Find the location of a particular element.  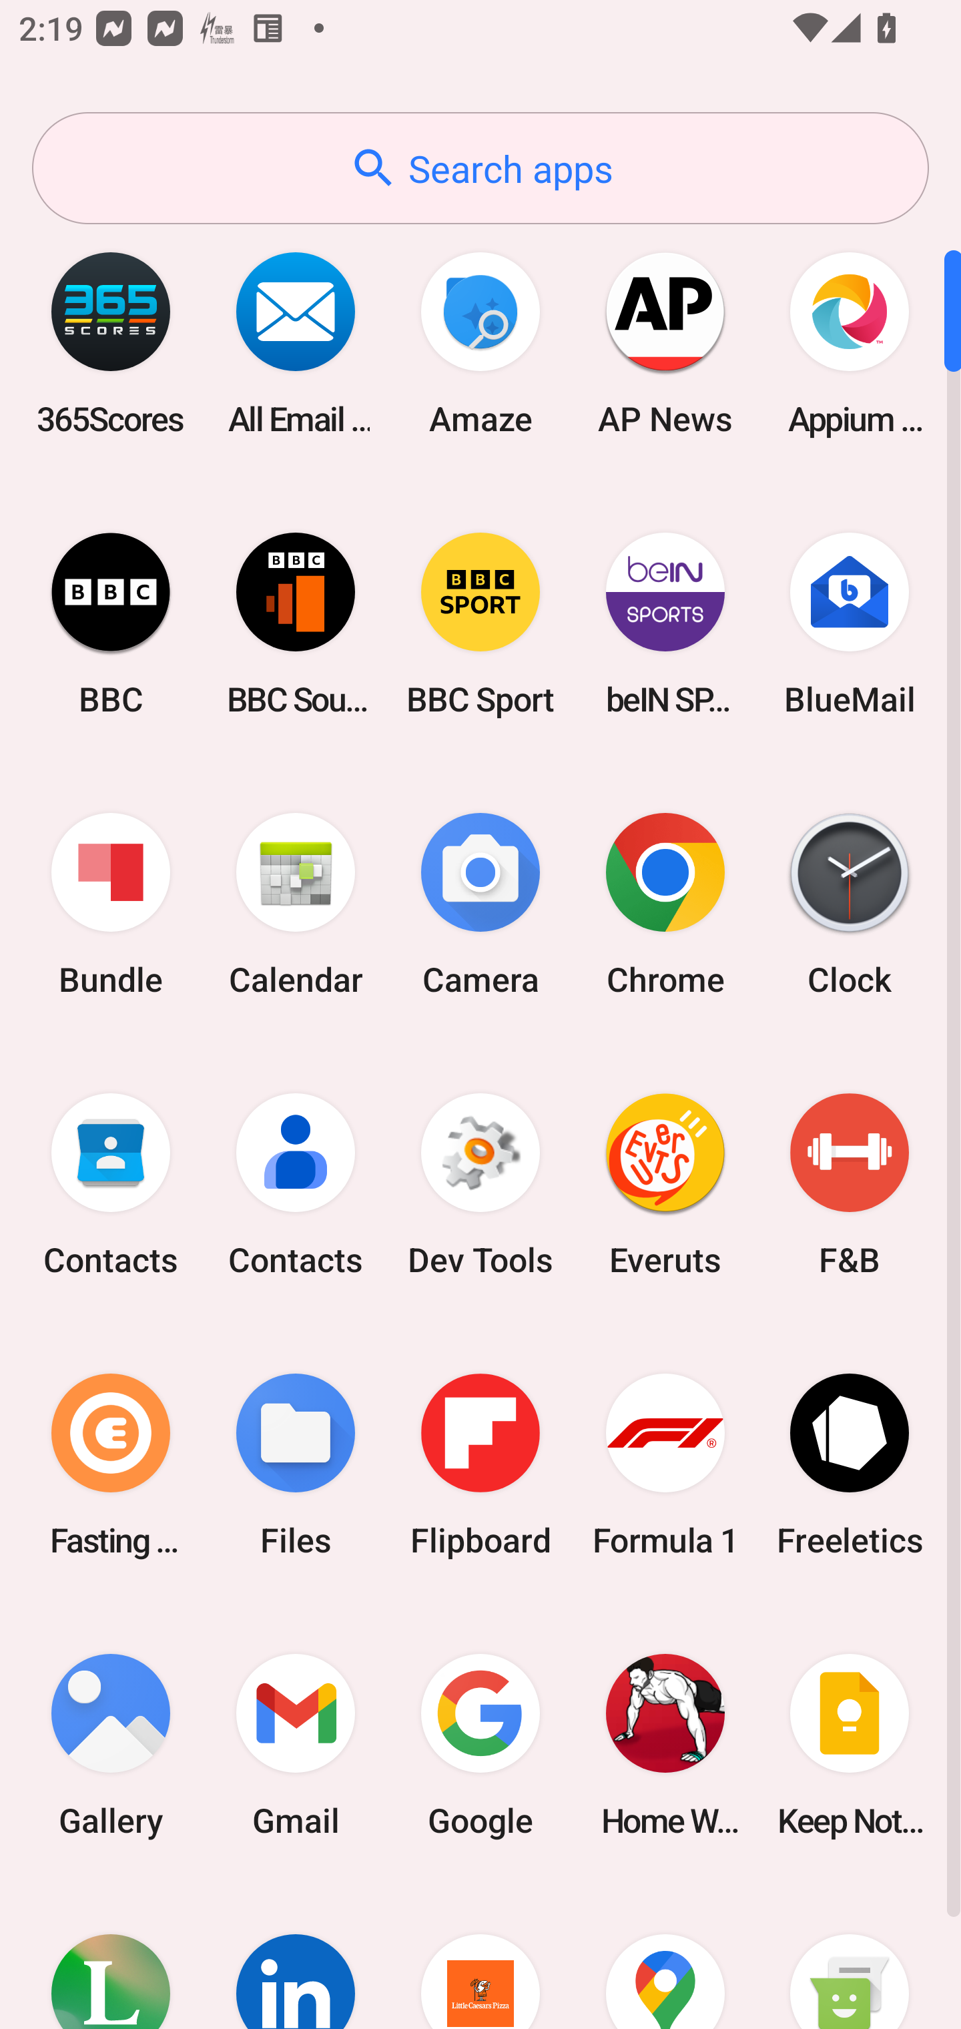

Camera is located at coordinates (480, 905).